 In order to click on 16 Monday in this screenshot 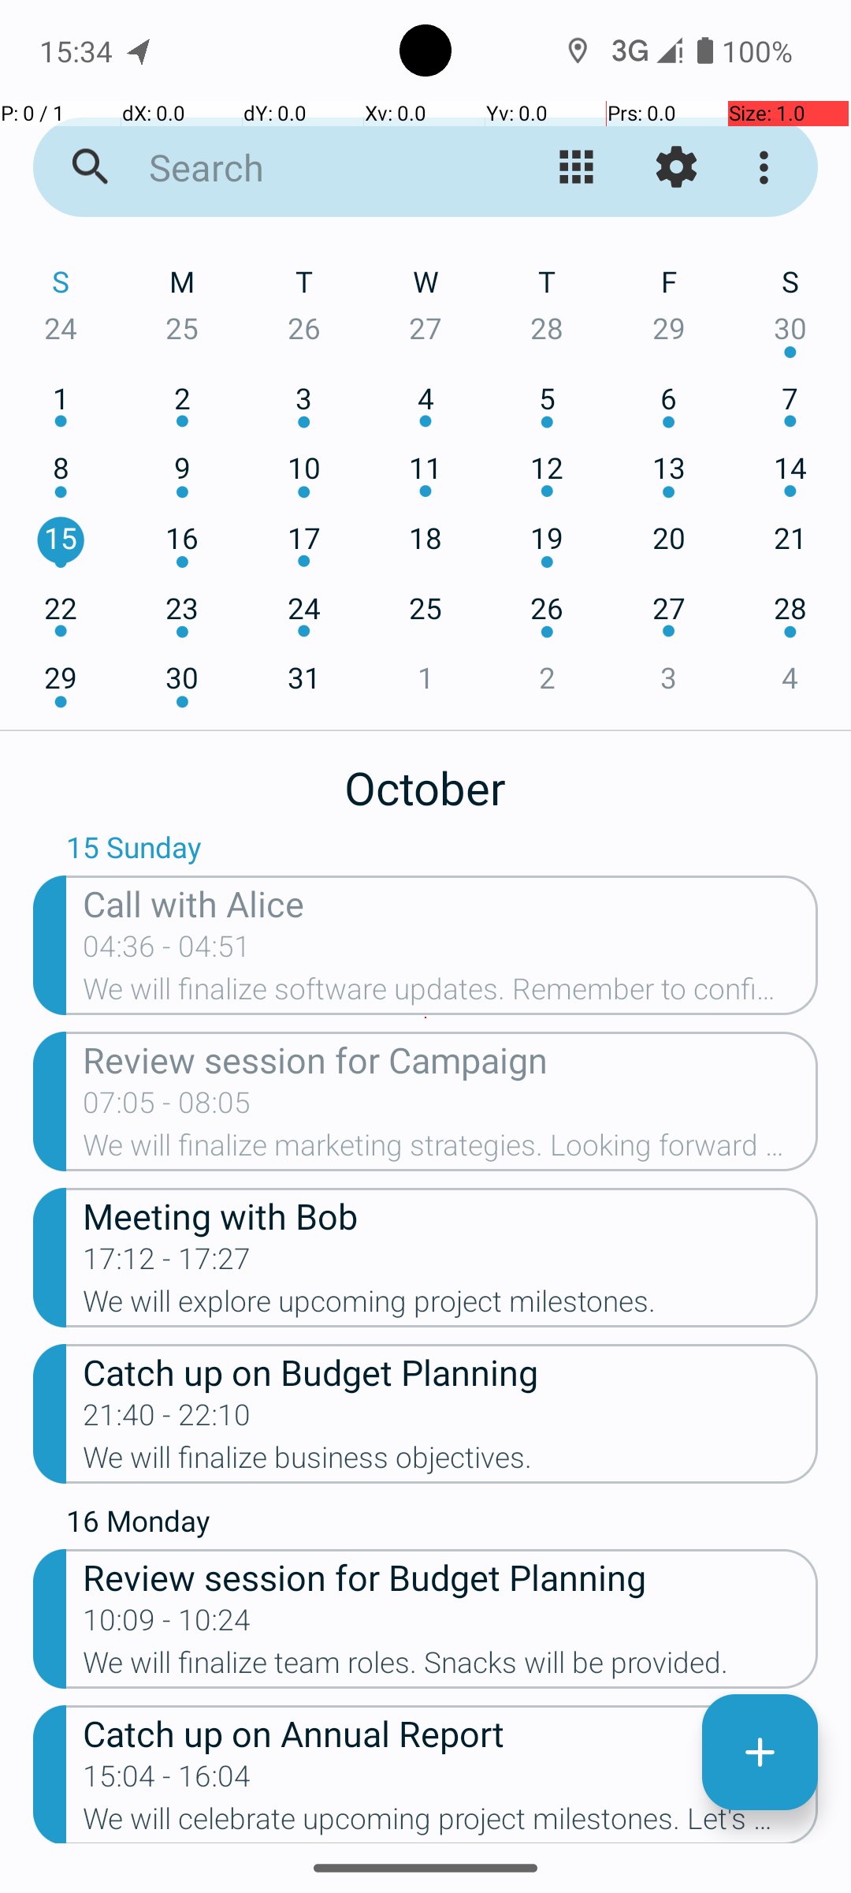, I will do `click(442, 1525)`.